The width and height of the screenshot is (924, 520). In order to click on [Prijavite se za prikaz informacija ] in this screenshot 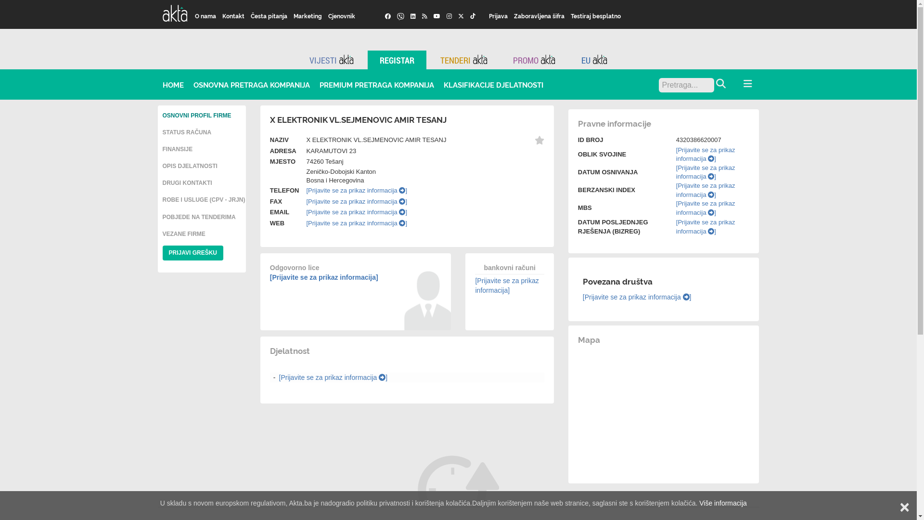, I will do `click(706, 227)`.